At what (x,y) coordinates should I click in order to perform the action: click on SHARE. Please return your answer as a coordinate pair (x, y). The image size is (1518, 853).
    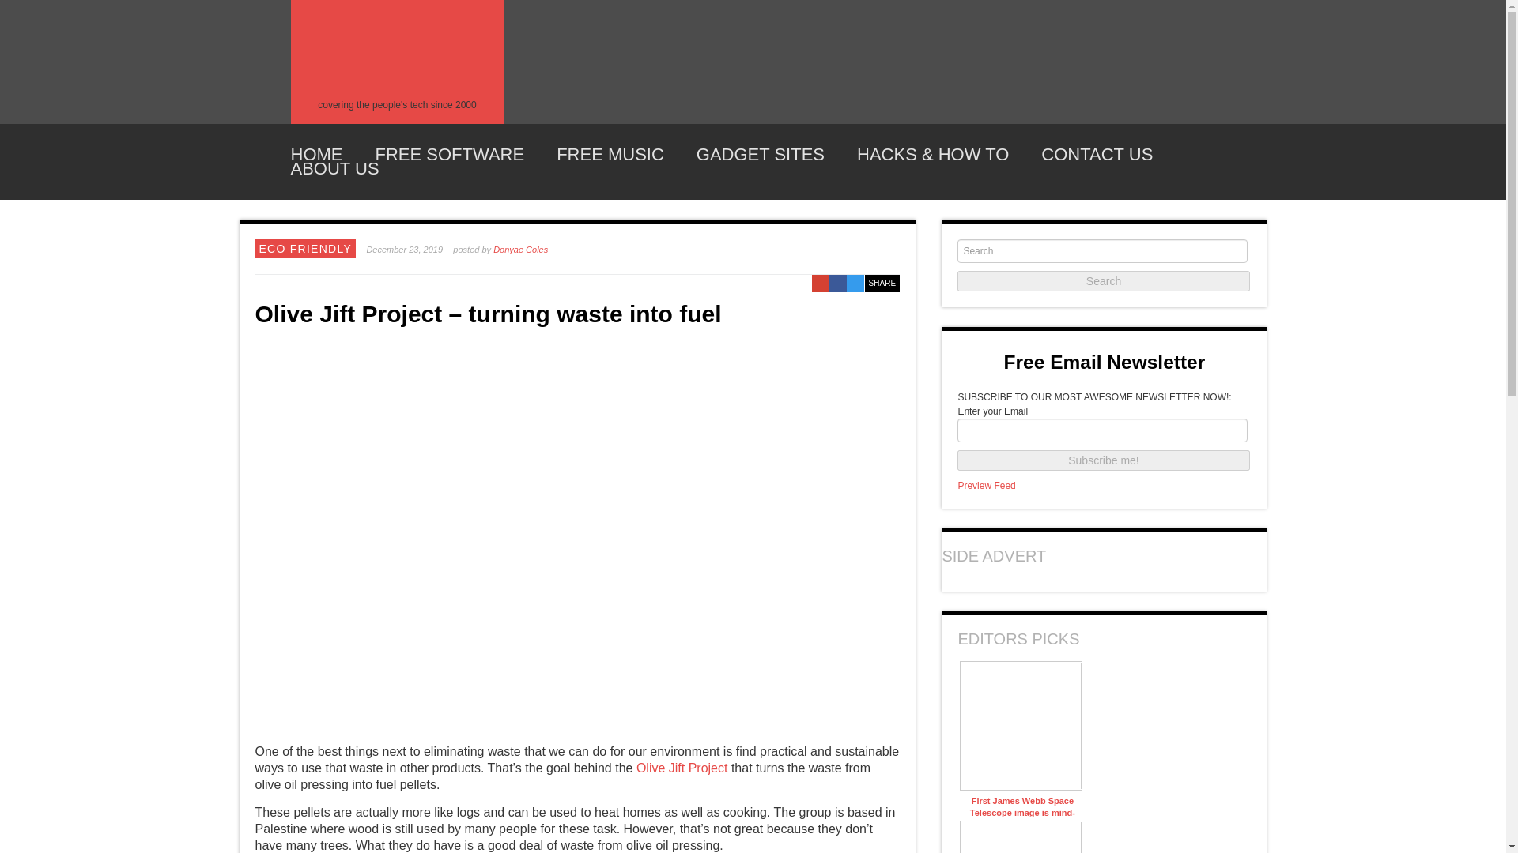
    Looking at the image, I should click on (882, 283).